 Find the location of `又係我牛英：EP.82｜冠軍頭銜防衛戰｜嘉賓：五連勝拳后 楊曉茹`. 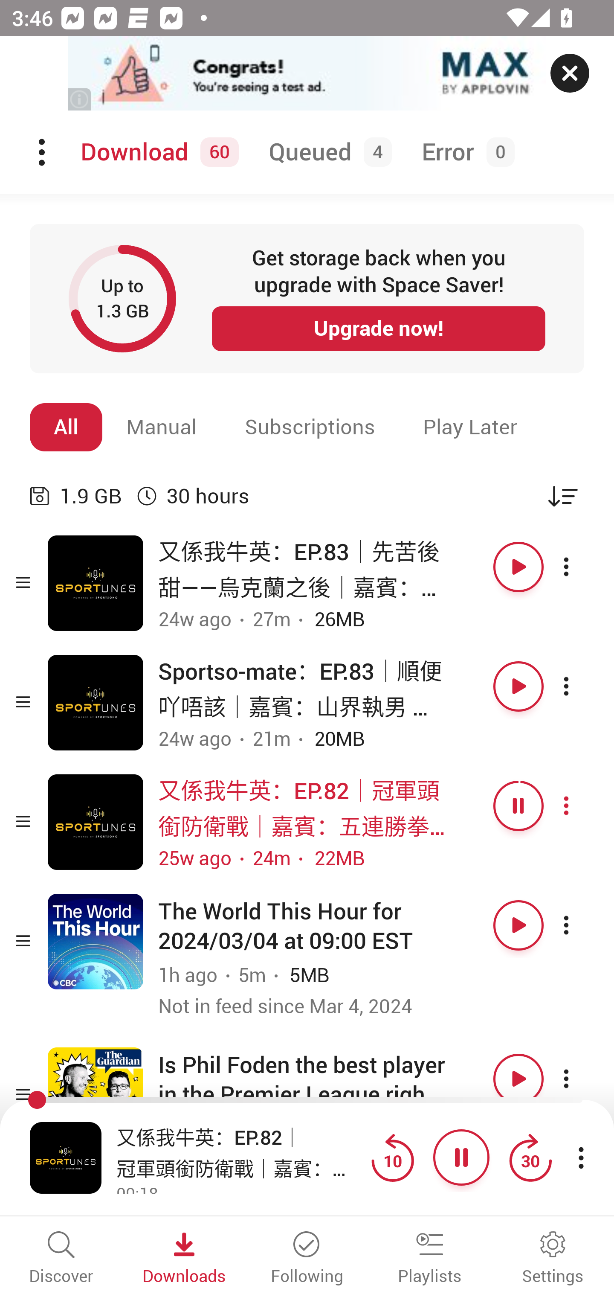

又係我牛英：EP.82｜冠軍頭銜防衛戰｜嘉賓：五連勝拳后 楊曉茹 is located at coordinates (240, 1152).